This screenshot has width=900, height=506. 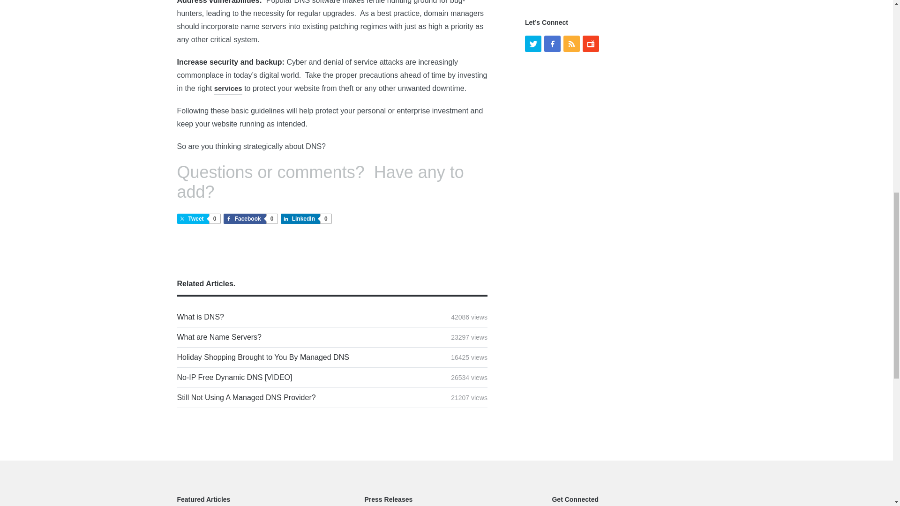 I want to click on Share on Facebook, so click(x=250, y=218).